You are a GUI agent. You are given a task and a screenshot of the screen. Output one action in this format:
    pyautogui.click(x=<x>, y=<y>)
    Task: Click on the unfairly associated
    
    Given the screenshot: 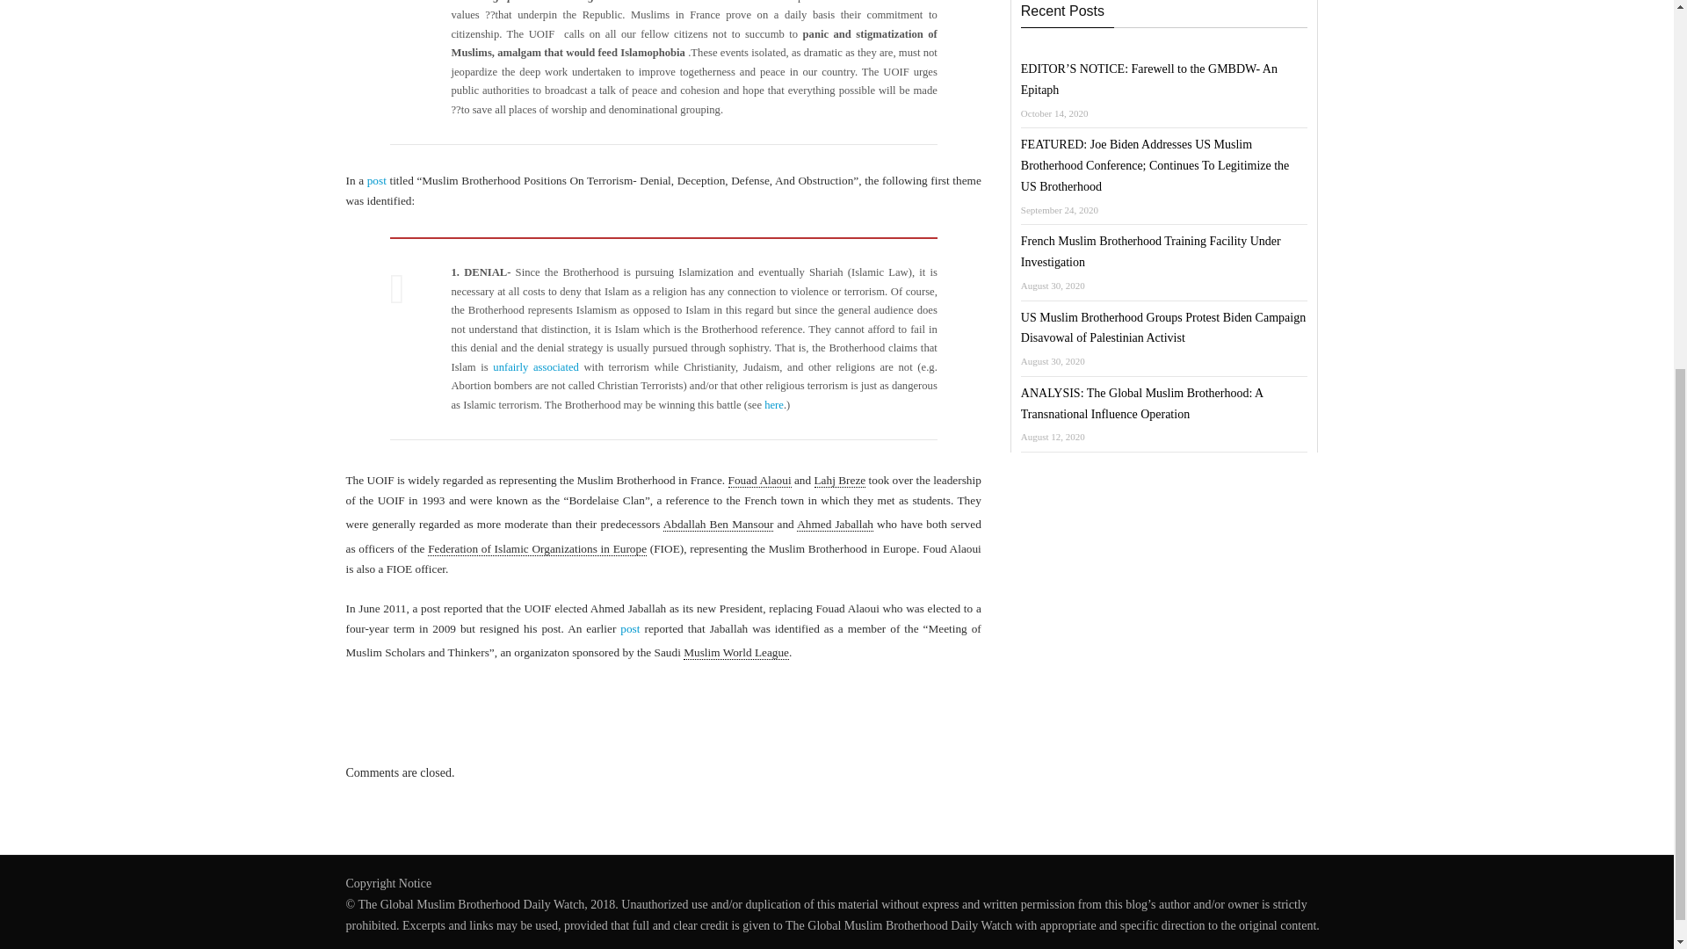 What is the action you would take?
    pyautogui.click(x=535, y=367)
    